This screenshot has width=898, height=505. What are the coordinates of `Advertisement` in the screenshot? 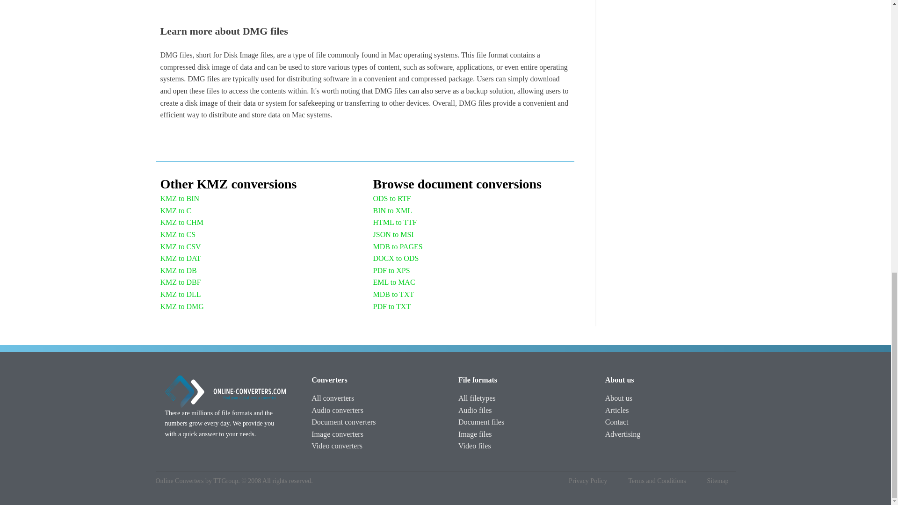 It's located at (671, 46).